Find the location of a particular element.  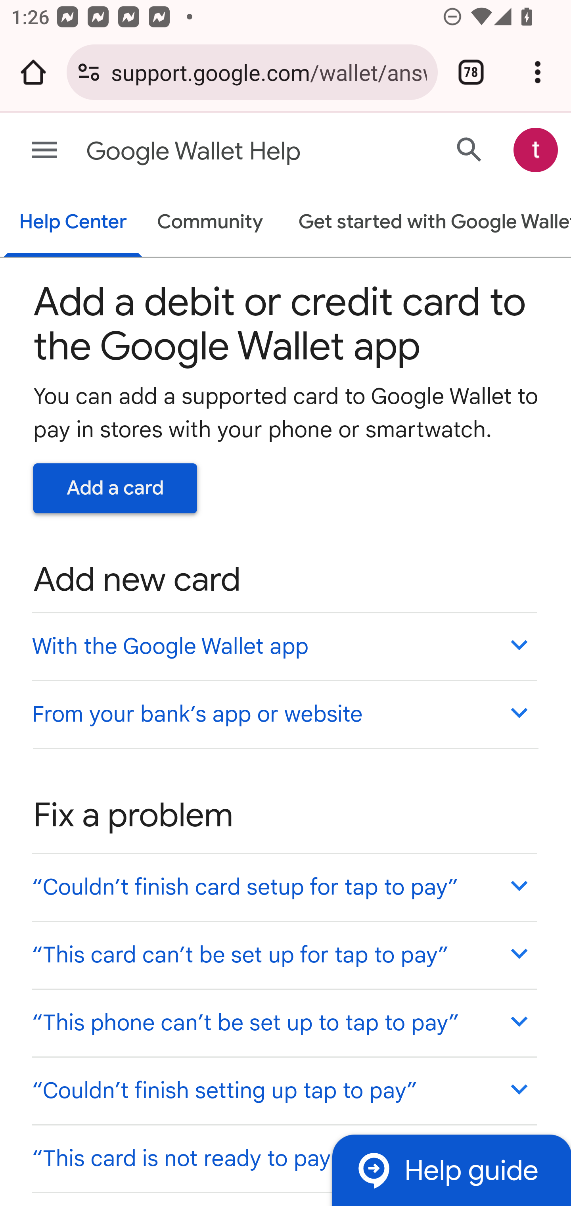

“This card is not ready to pay online” is located at coordinates (284, 1158).